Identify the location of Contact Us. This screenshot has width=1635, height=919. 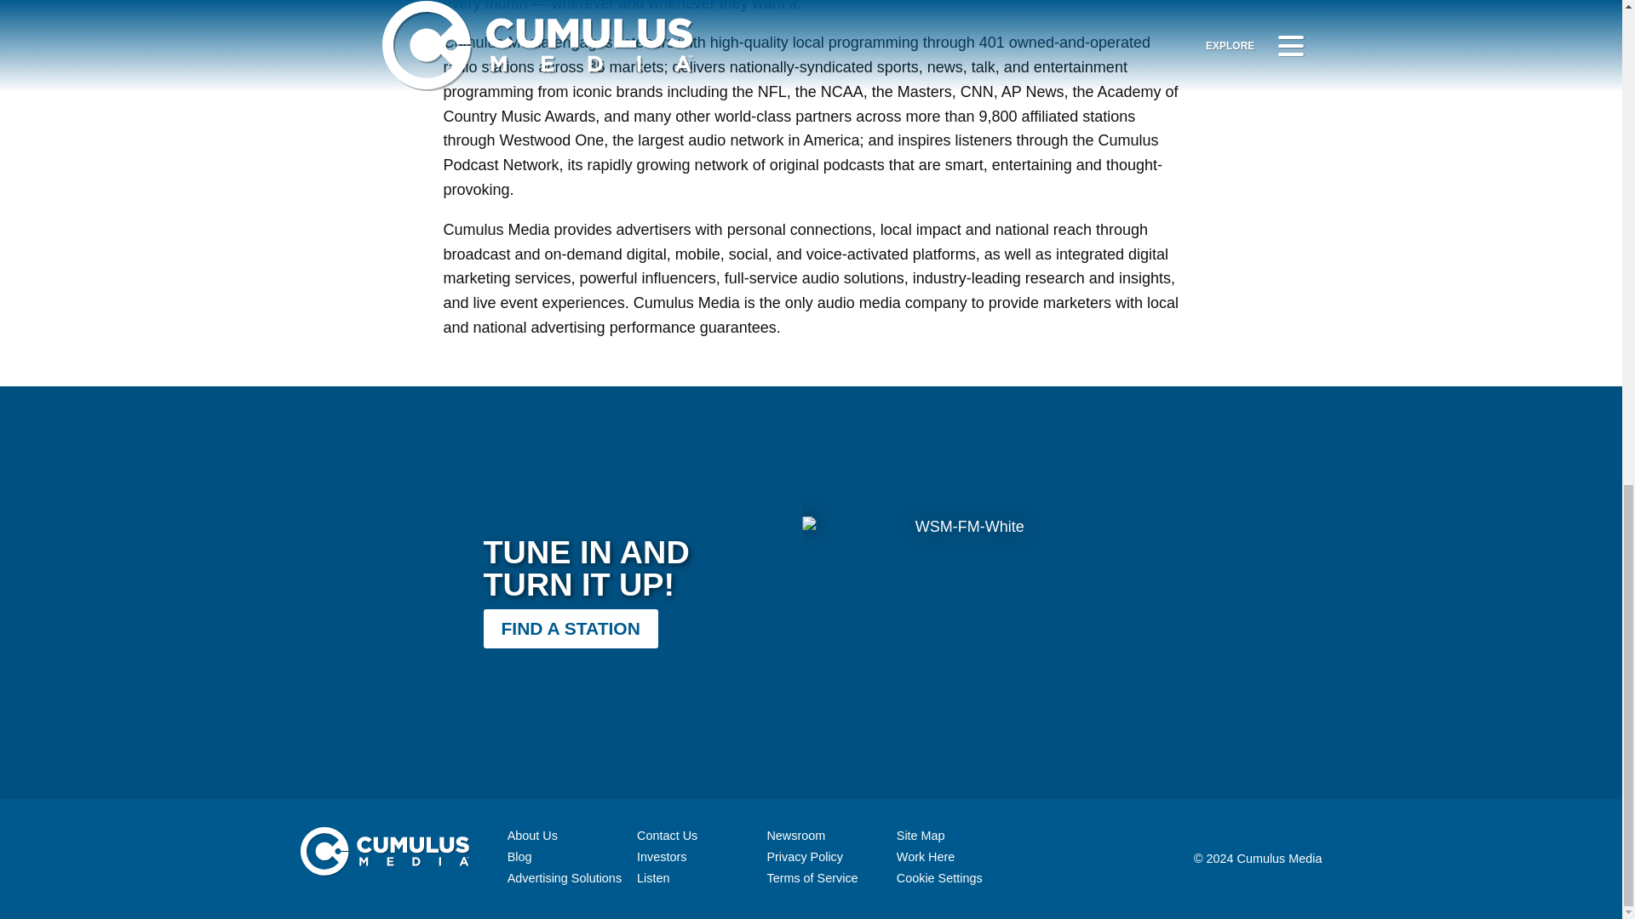
(668, 836).